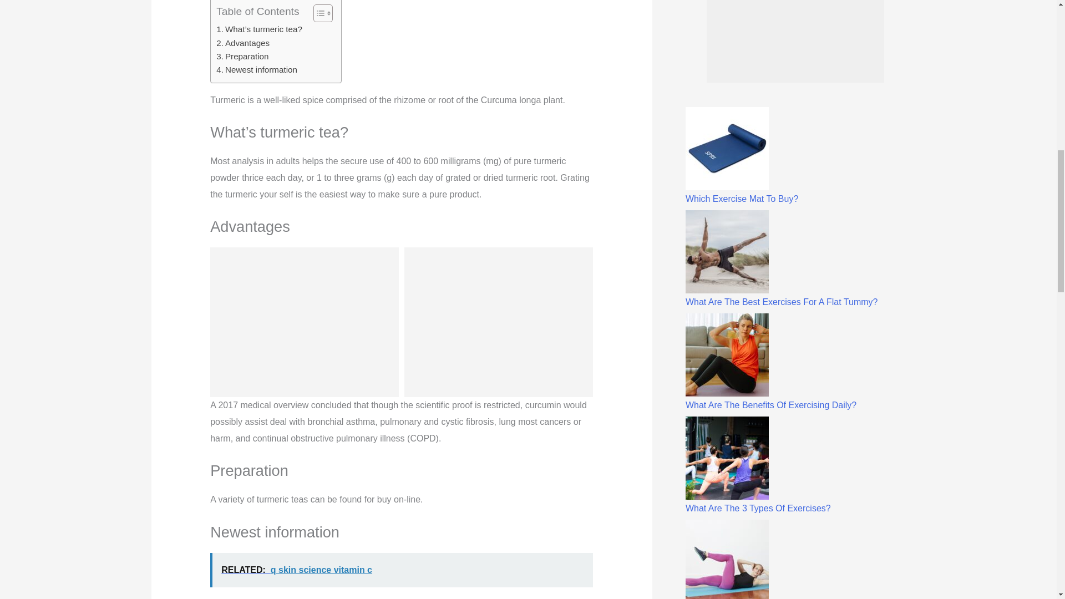  I want to click on Advantages, so click(242, 43).